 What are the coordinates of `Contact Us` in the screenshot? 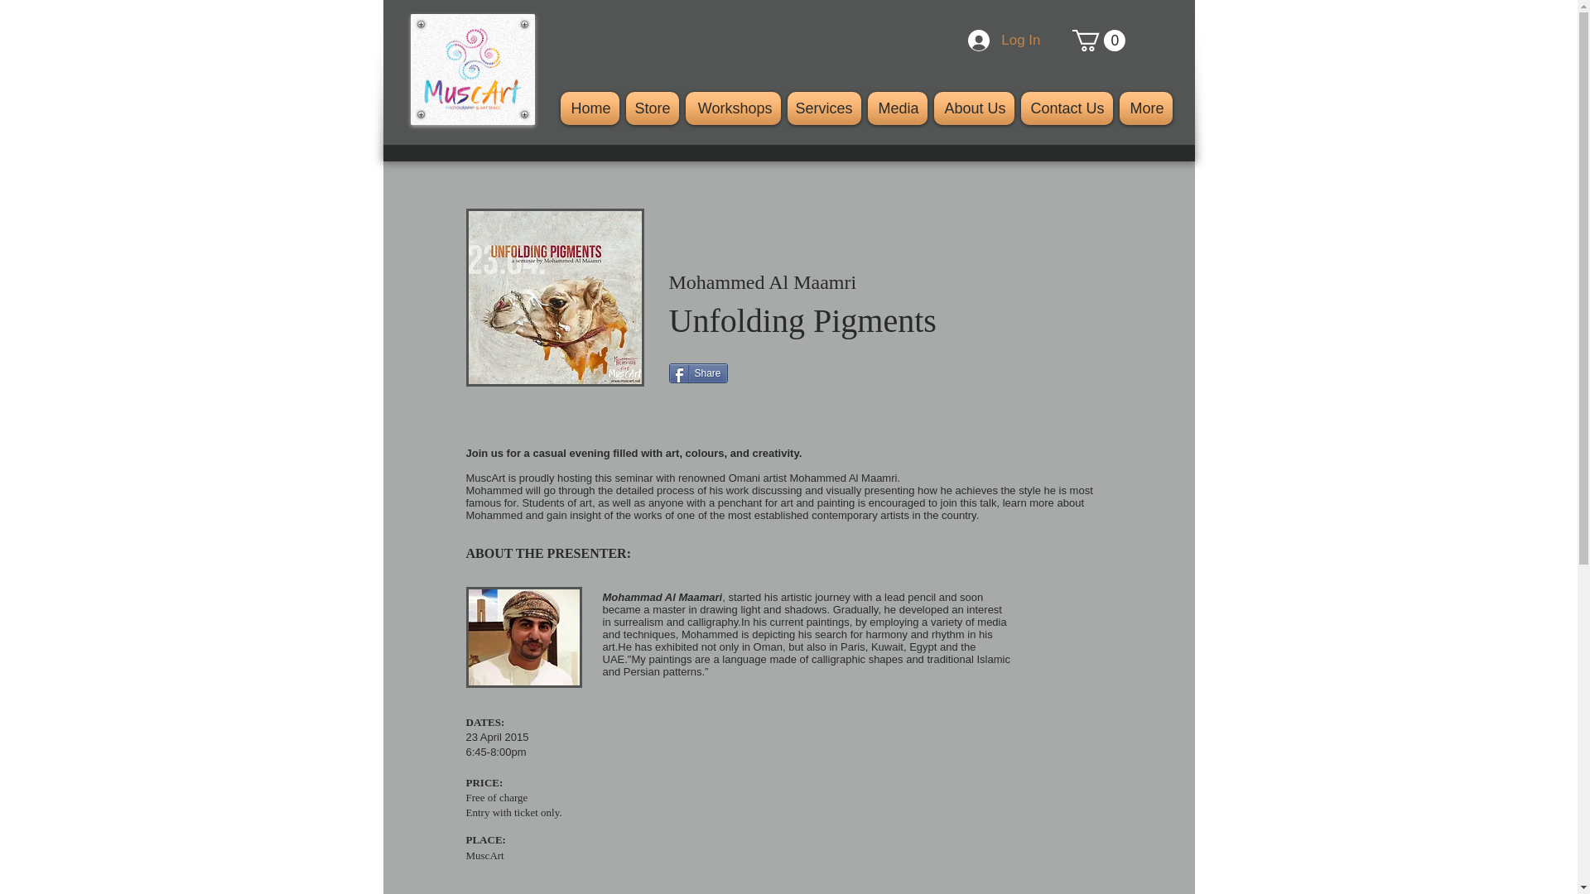 It's located at (1067, 108).